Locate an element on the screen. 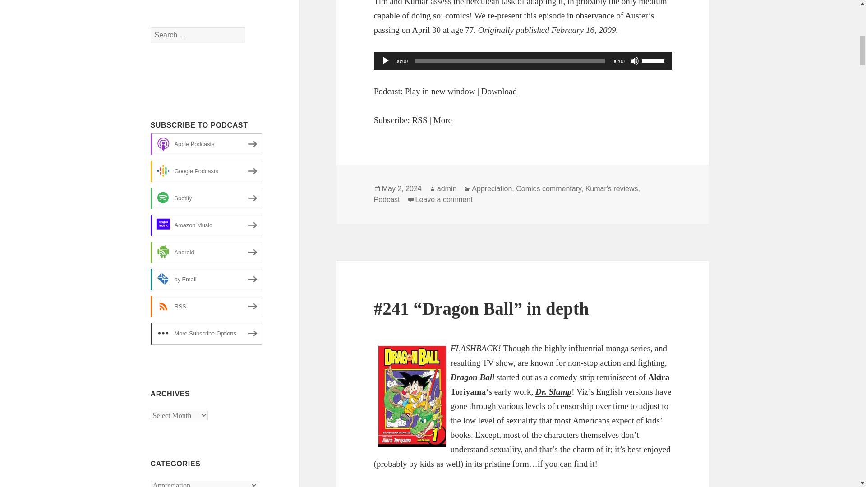 This screenshot has height=487, width=866. Dragon Ball is located at coordinates (412, 396).